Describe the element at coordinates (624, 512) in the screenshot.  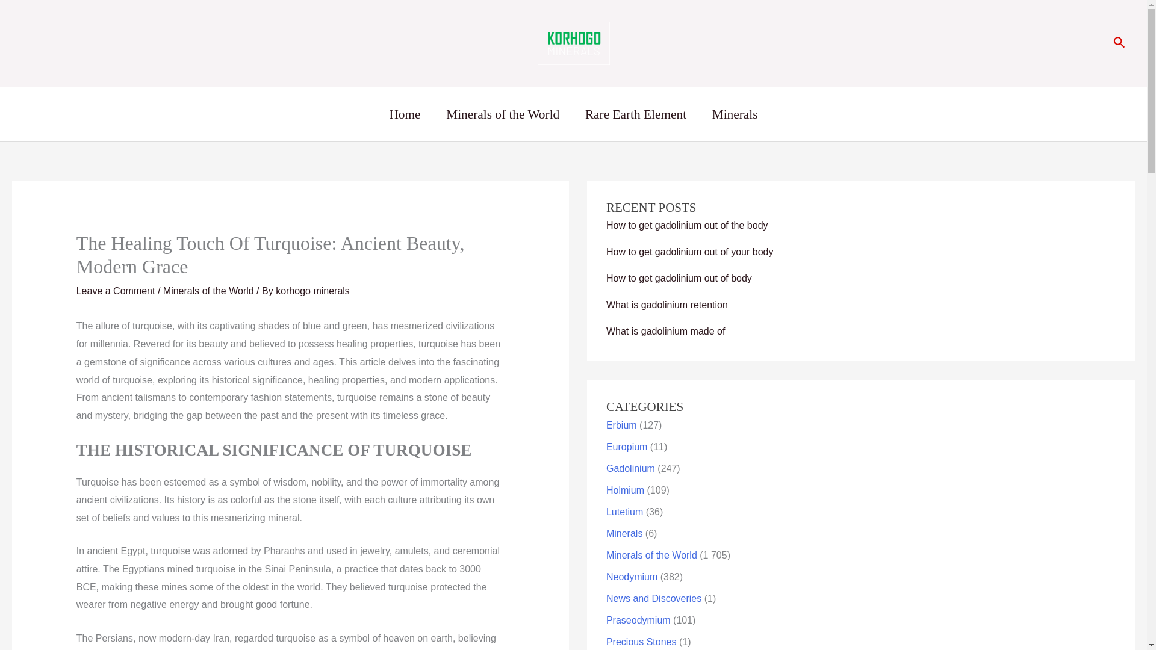
I see `Lutetium` at that location.